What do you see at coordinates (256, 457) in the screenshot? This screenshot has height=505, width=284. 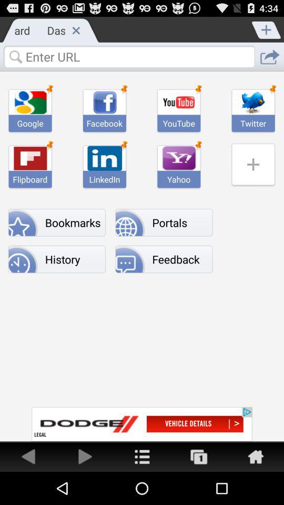 I see `go to web browser home` at bounding box center [256, 457].